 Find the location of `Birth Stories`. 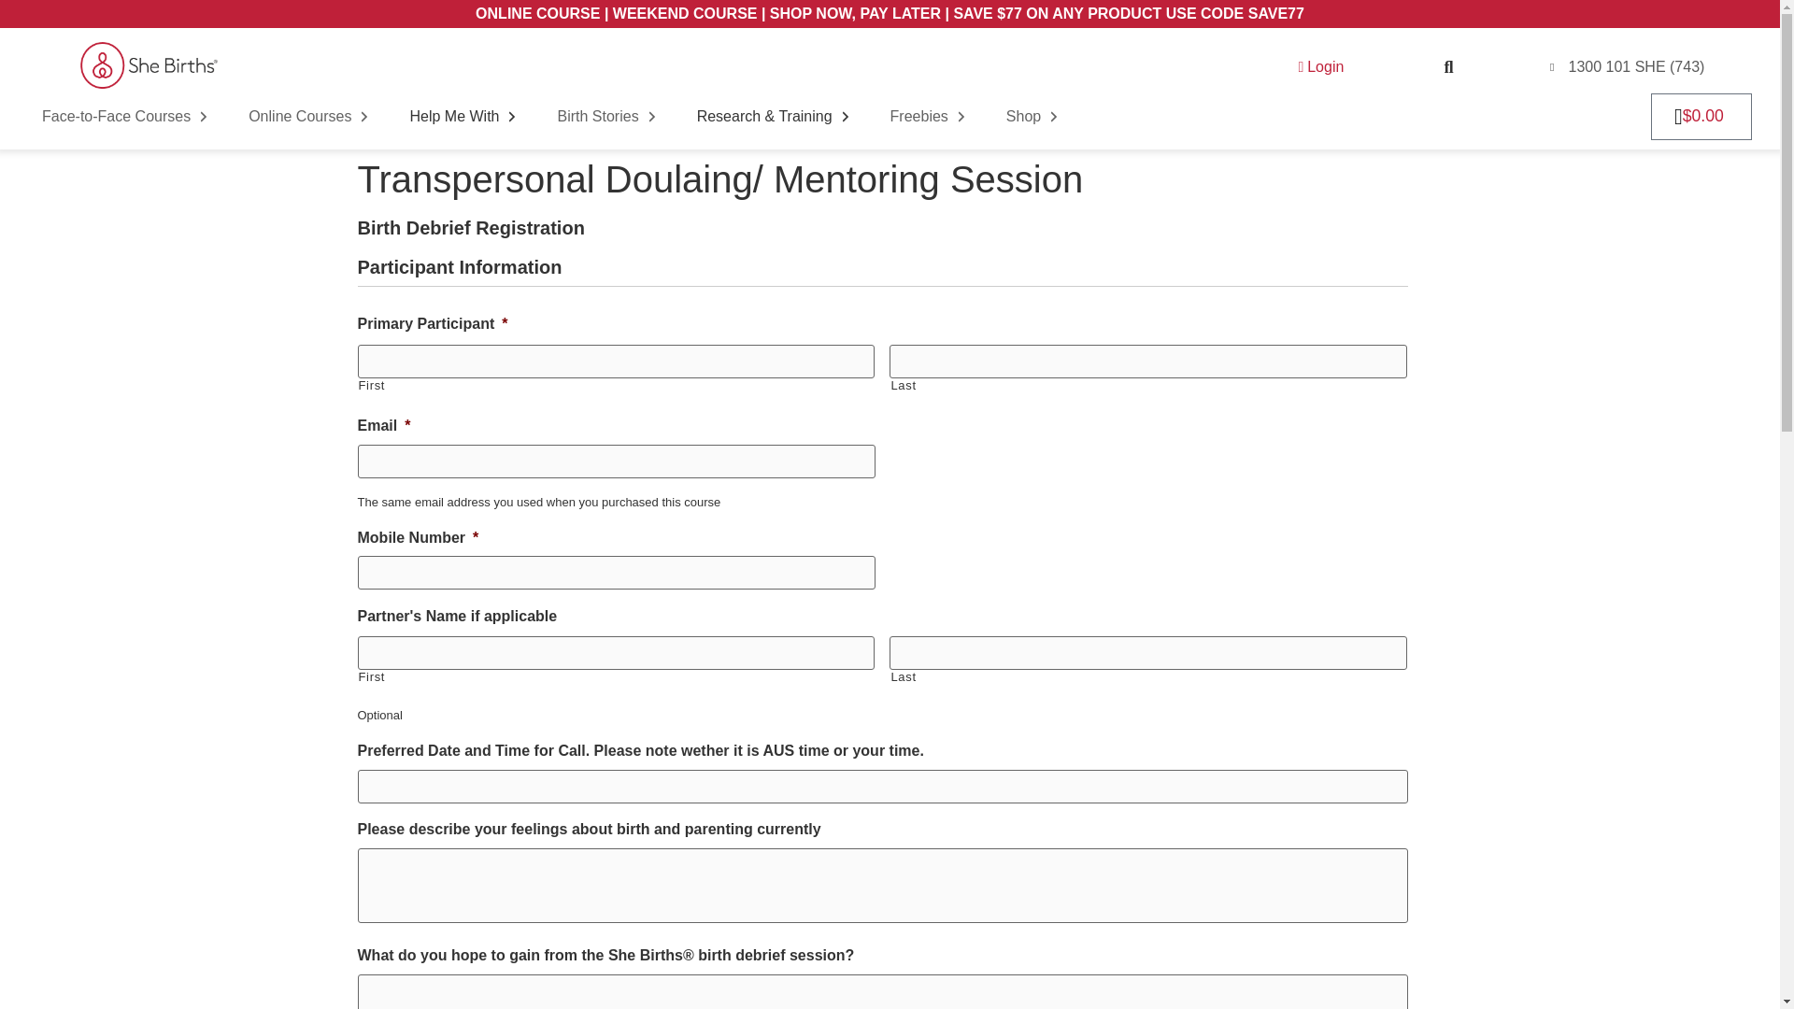

Birth Stories is located at coordinates (607, 116).